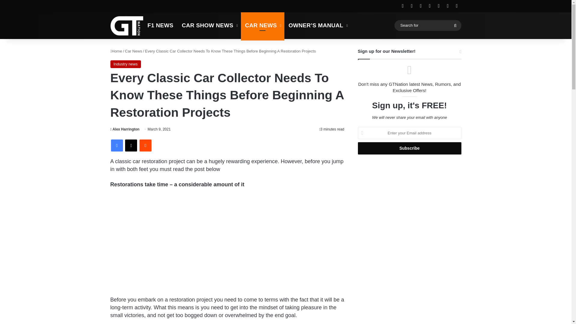  What do you see at coordinates (262, 25) in the screenshot?
I see `CAR NEWS` at bounding box center [262, 25].